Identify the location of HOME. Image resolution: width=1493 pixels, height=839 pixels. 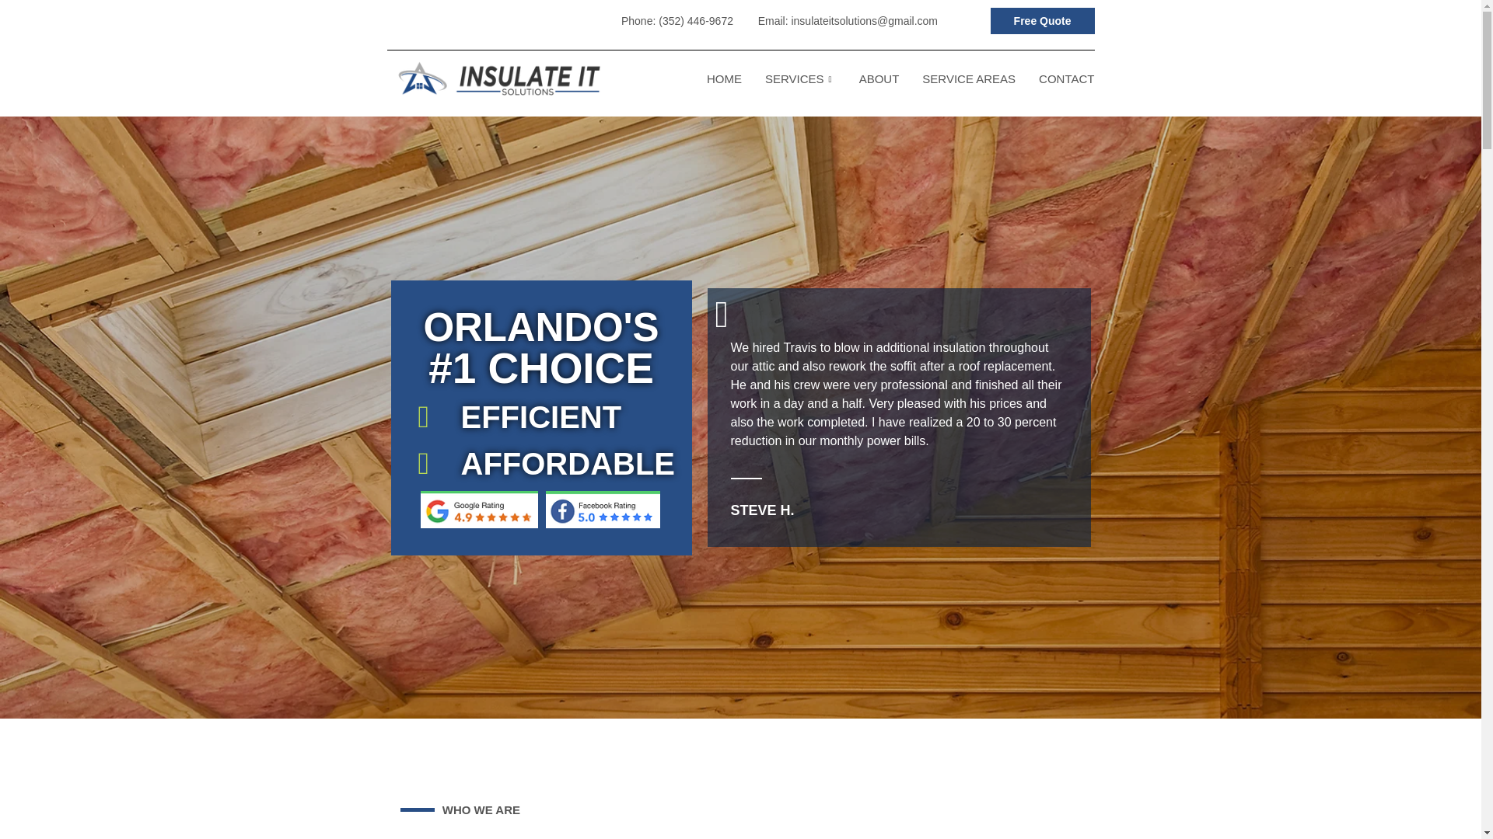
(725, 79).